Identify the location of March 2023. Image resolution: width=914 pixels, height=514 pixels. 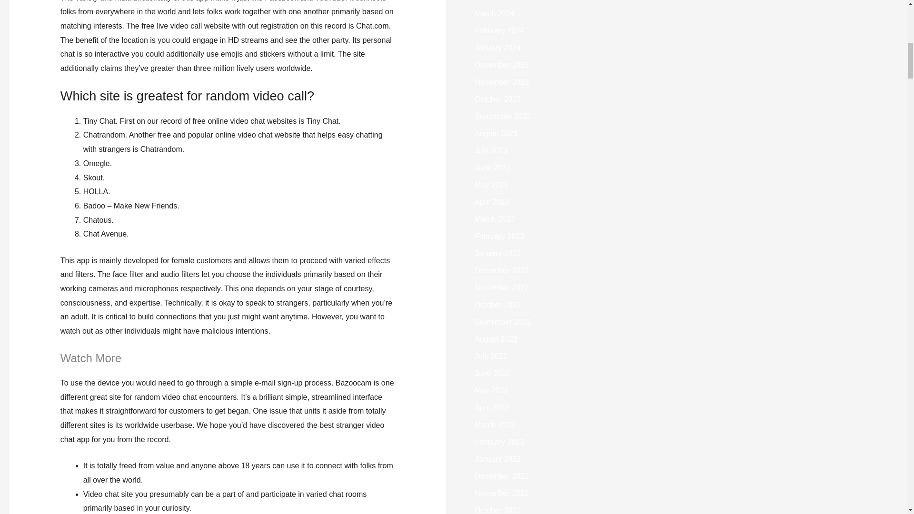
(495, 219).